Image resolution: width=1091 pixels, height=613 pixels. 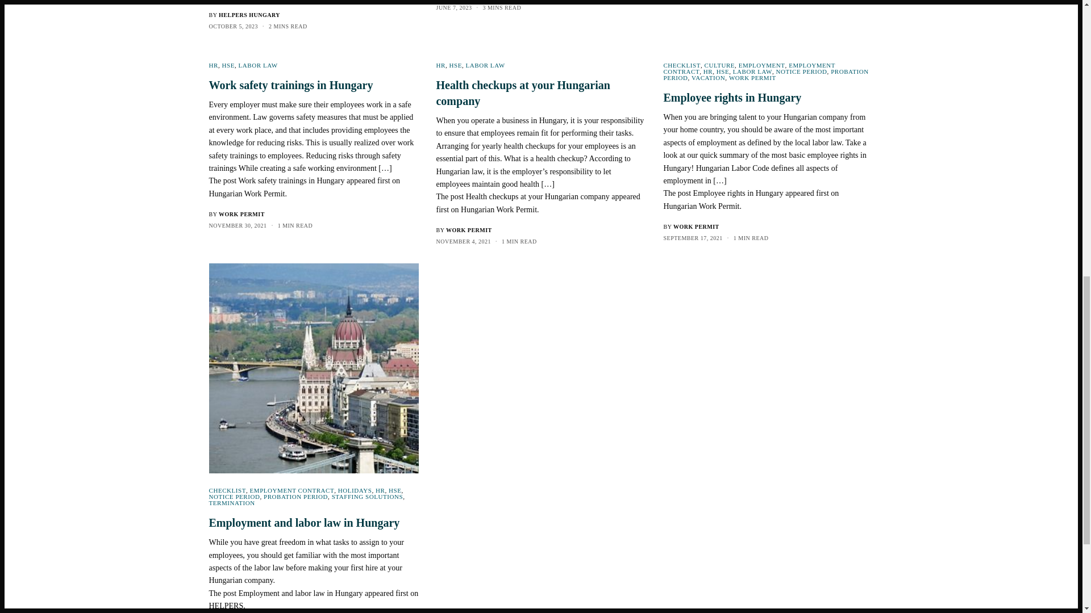 What do you see at coordinates (249, 15) in the screenshot?
I see `Posts by Helpers Hungary` at bounding box center [249, 15].